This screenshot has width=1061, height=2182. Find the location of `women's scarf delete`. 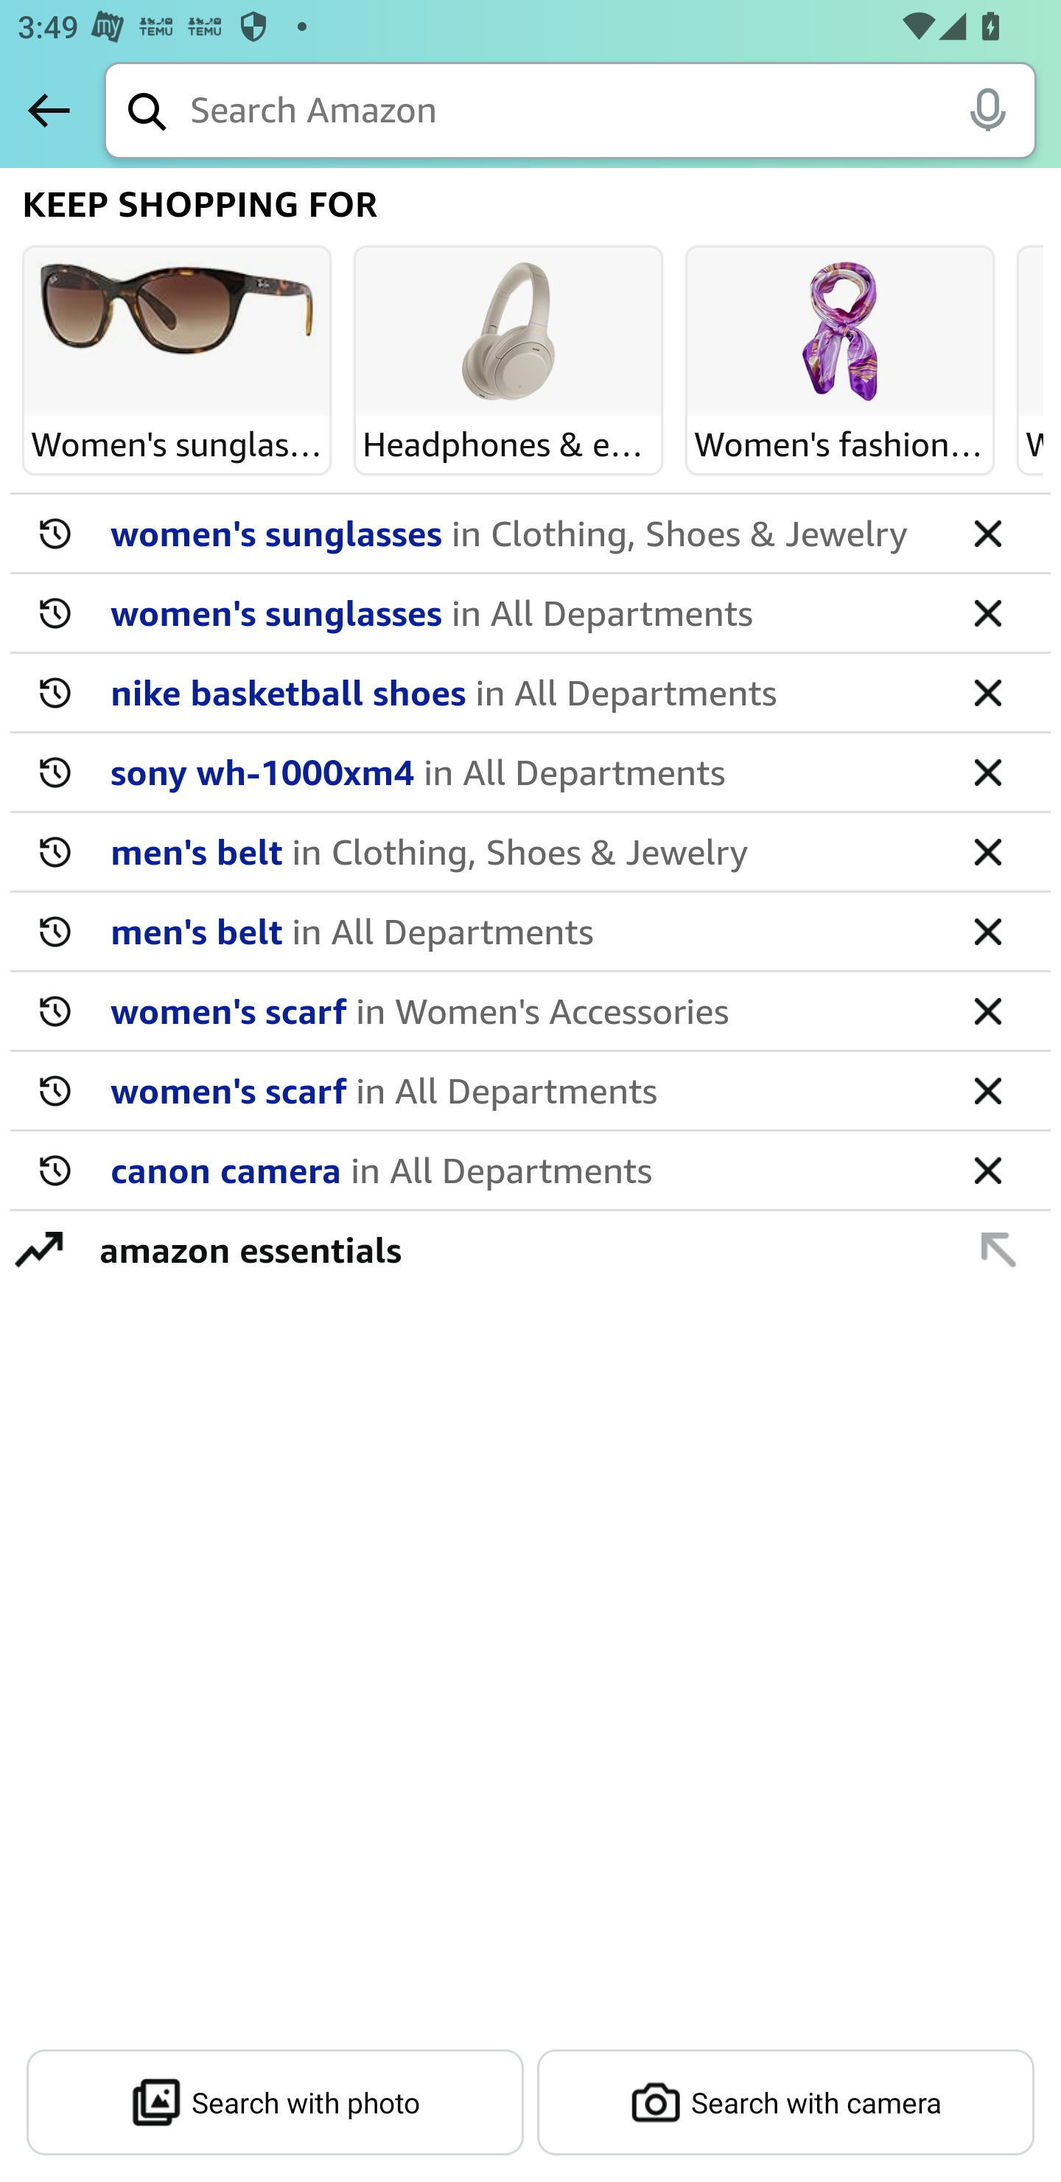

women's scarf delete is located at coordinates (530, 1091).